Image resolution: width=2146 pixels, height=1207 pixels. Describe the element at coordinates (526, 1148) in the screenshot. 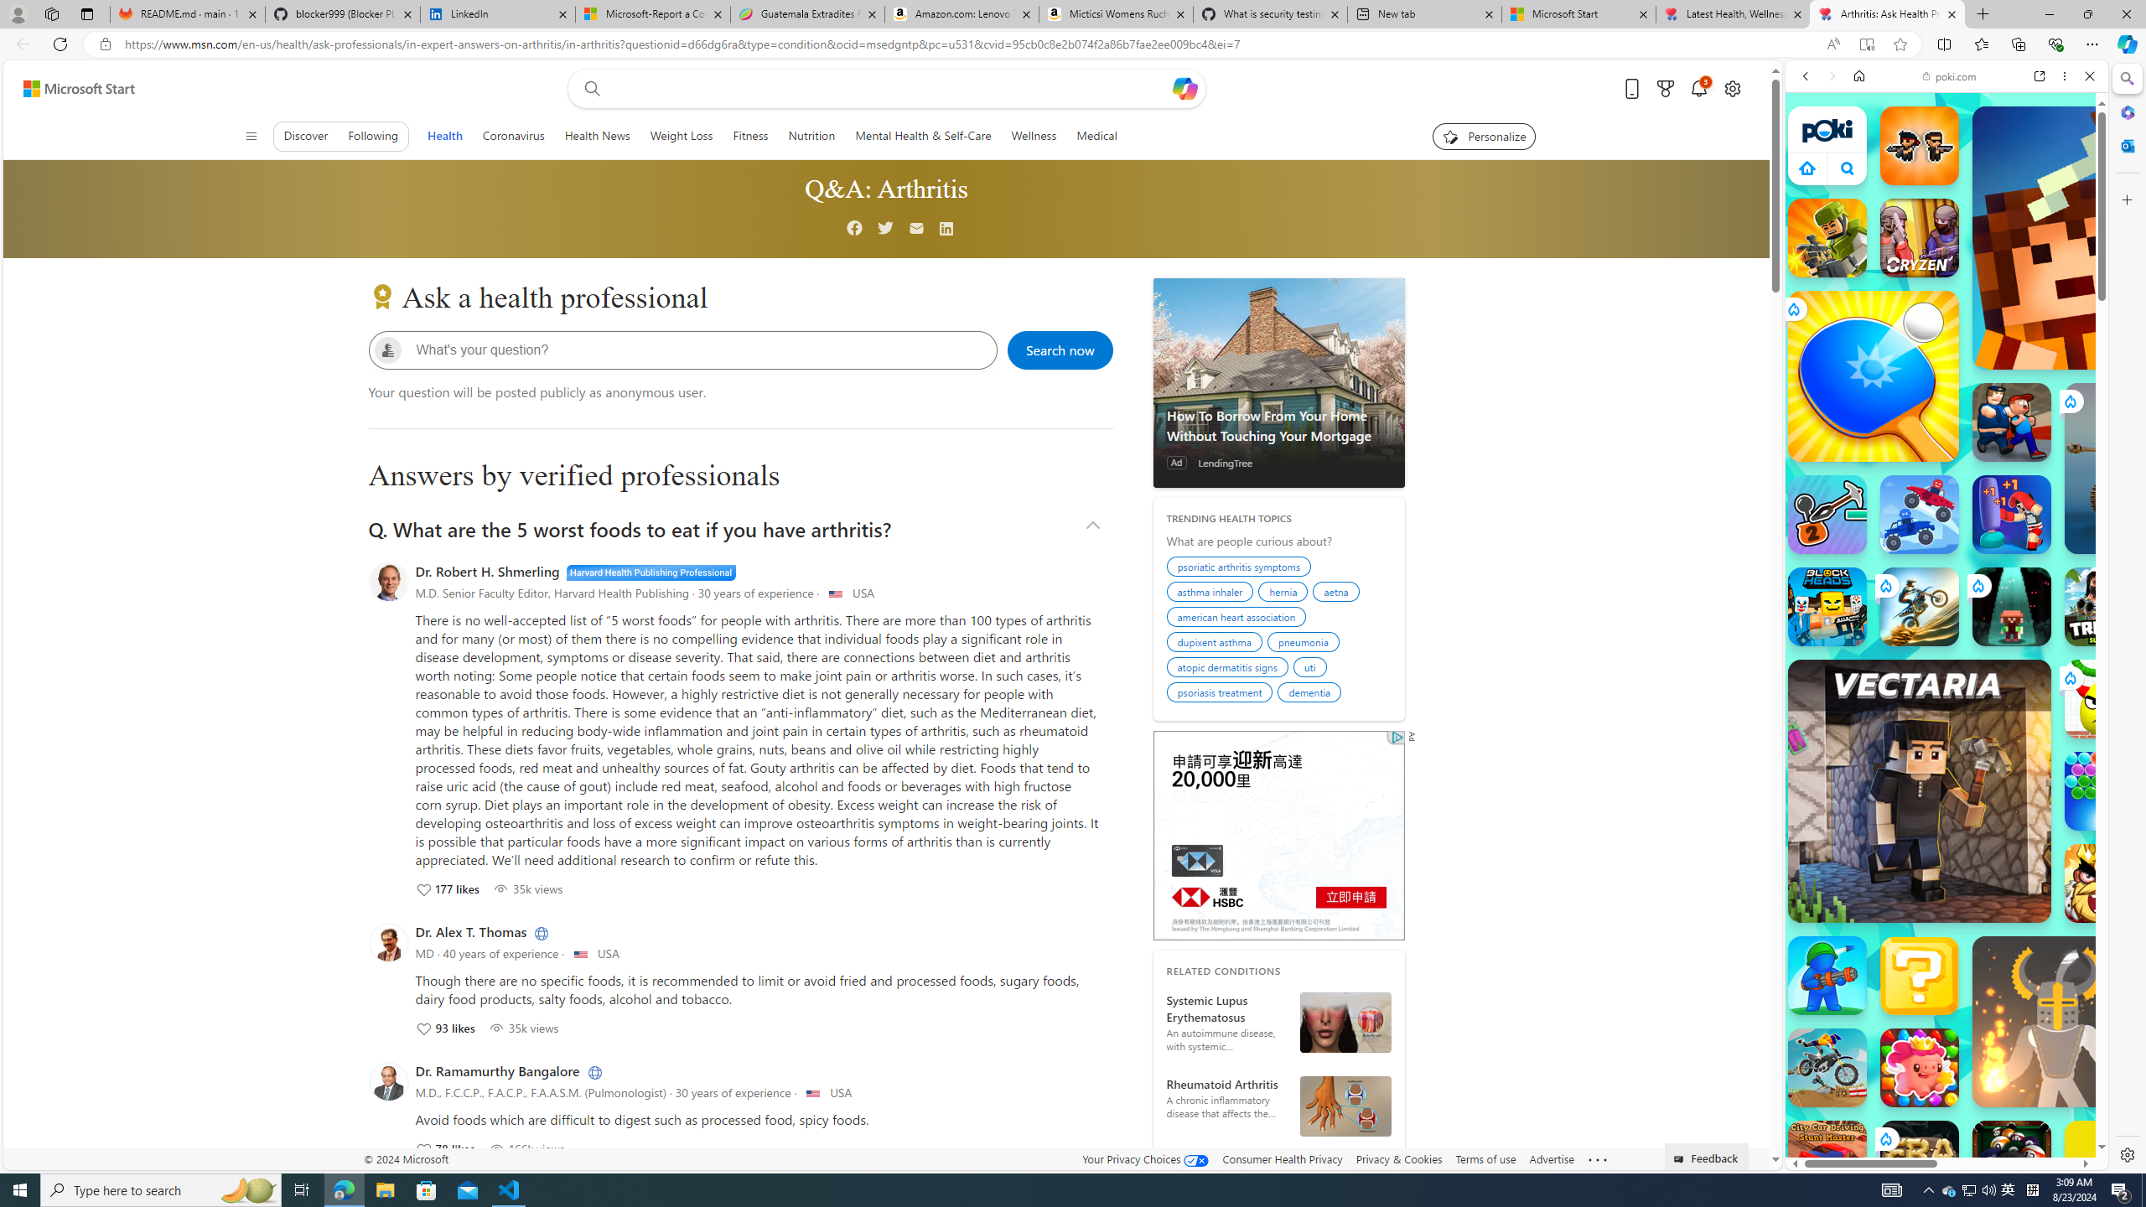

I see `166504 View; Click to View` at that location.